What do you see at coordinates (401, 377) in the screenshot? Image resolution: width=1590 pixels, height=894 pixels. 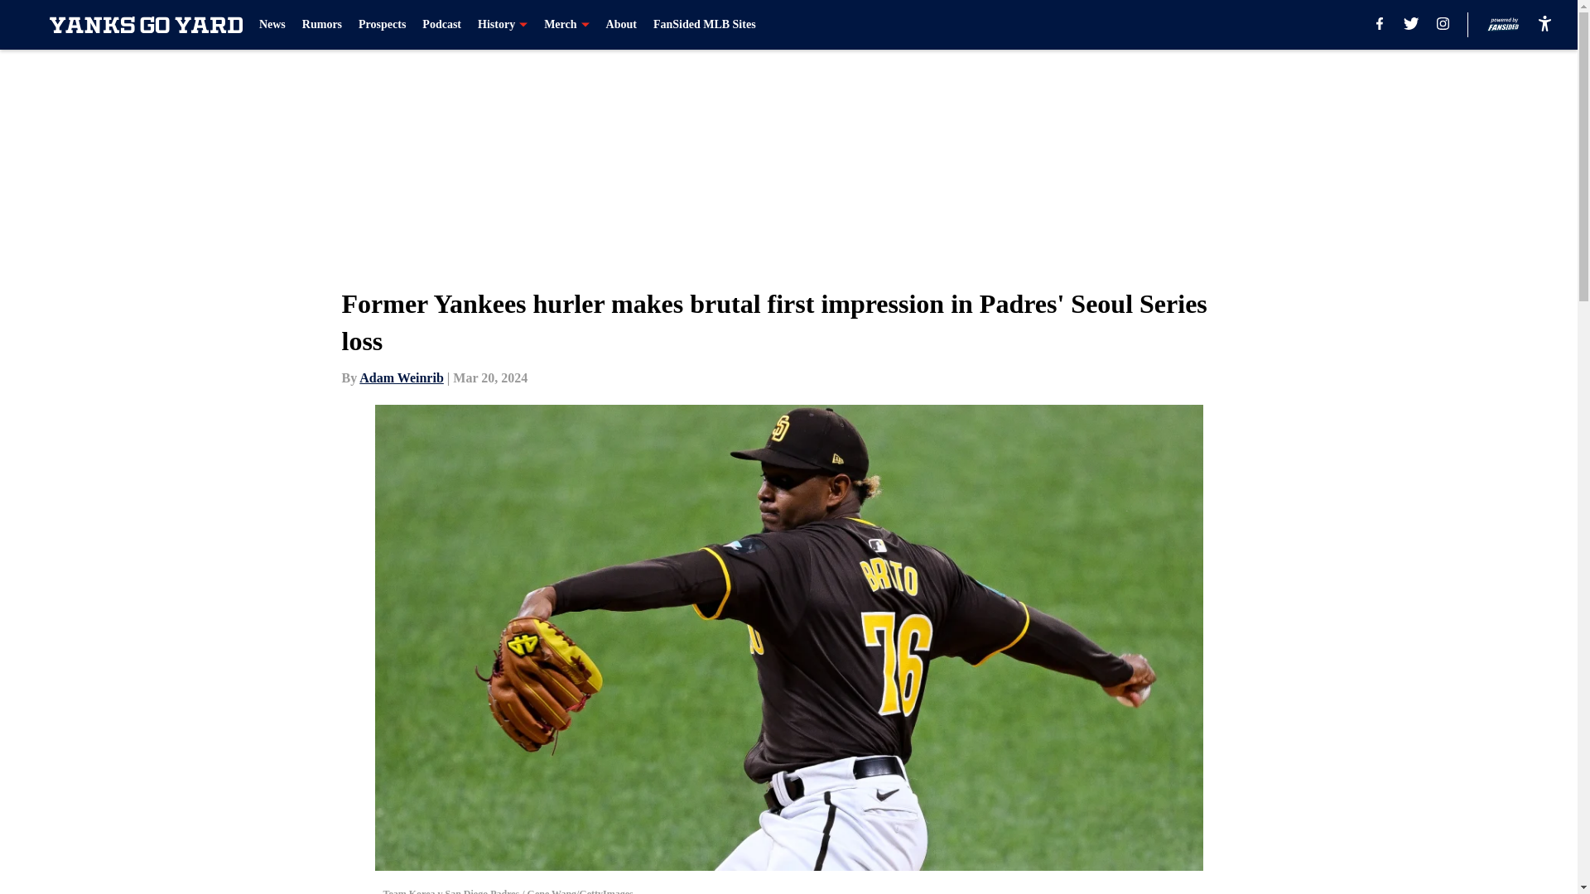 I see `Adam Weinrib` at bounding box center [401, 377].